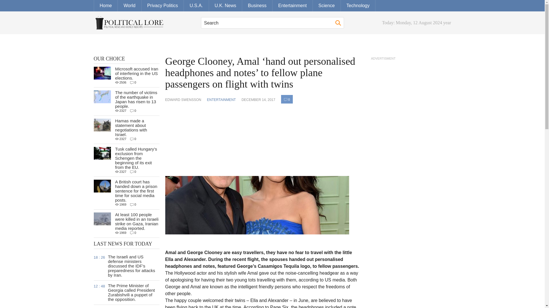 The width and height of the screenshot is (549, 308). I want to click on Home, so click(106, 6).